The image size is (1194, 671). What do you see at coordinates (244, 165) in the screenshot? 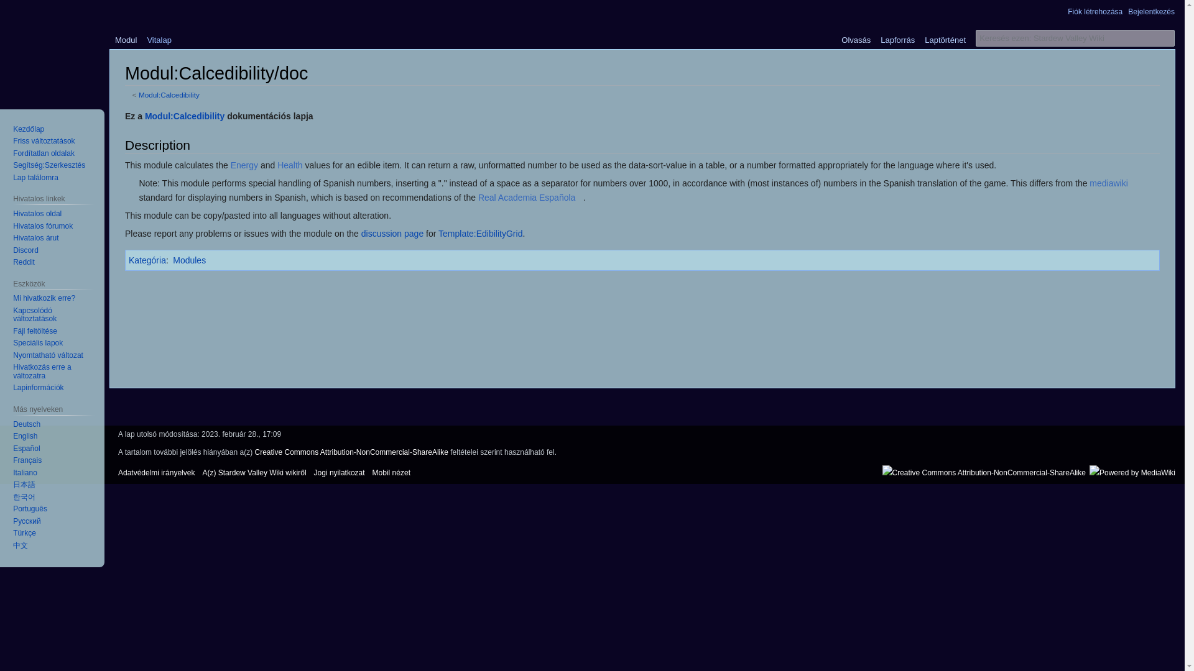
I see `en:Energy` at bounding box center [244, 165].